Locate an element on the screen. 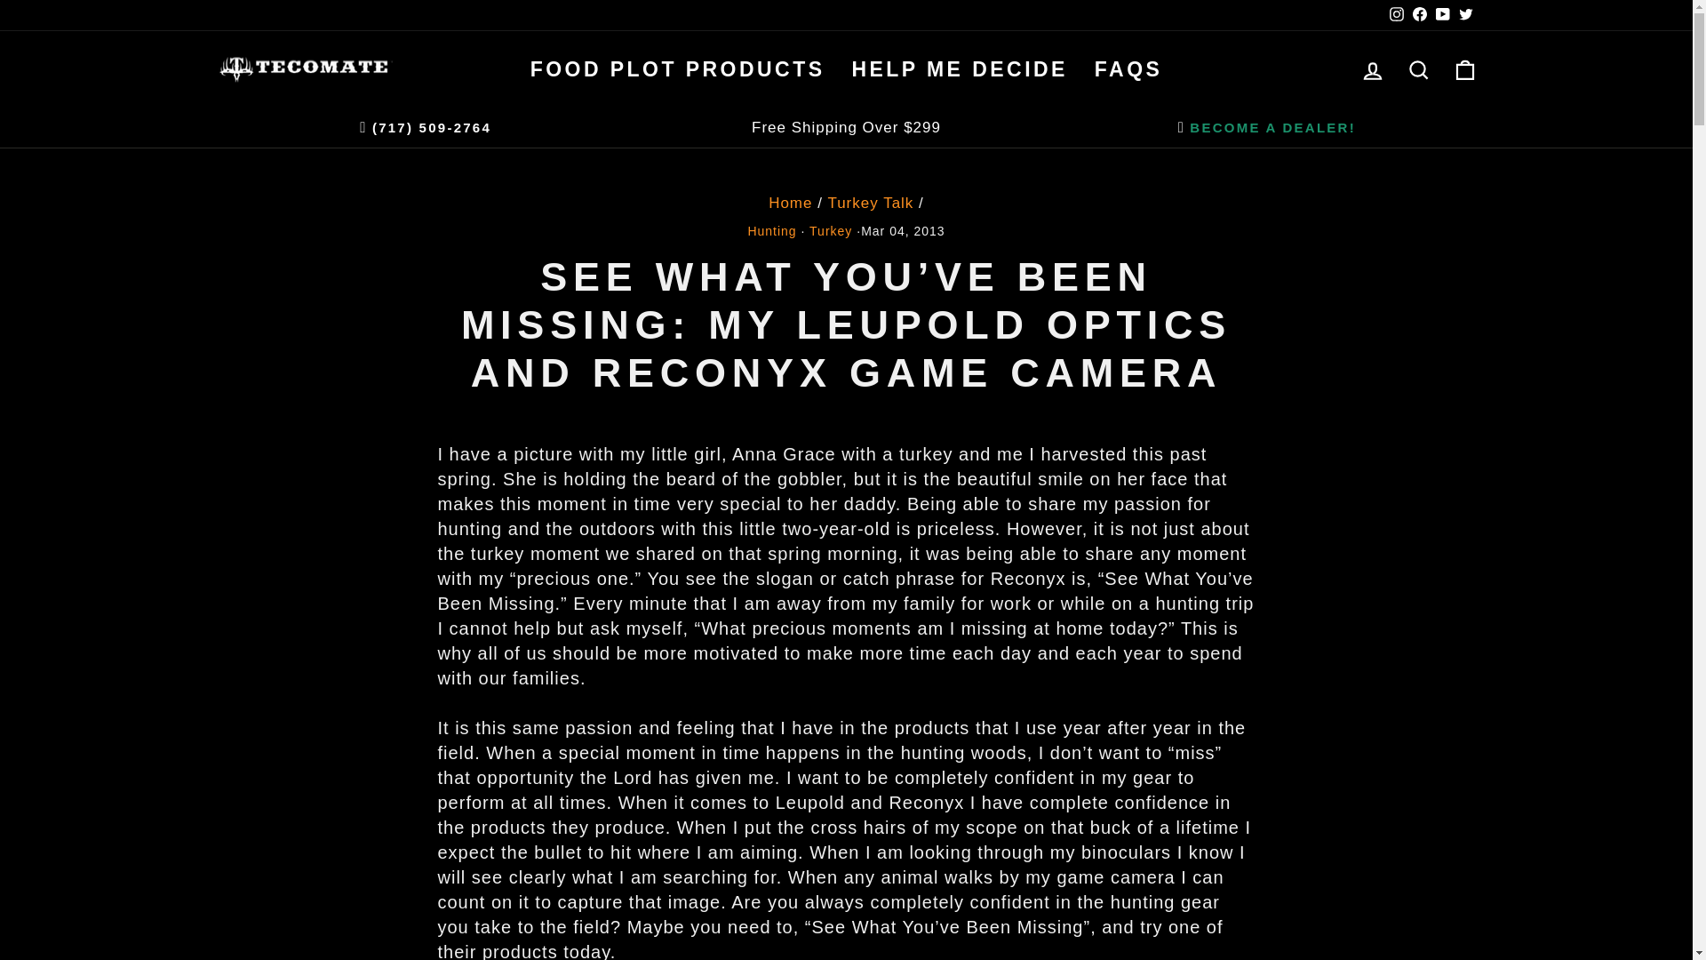  Instagram is located at coordinates (1395, 14).